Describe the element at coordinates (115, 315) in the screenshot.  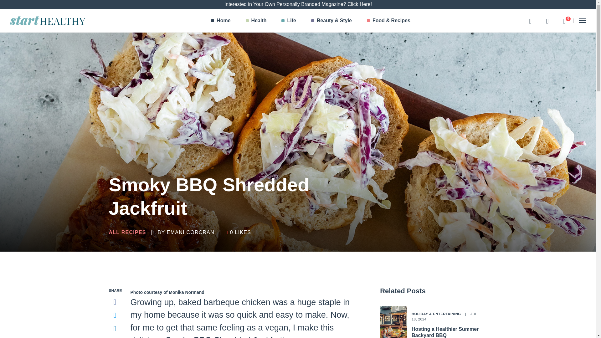
I see `Twitter` at that location.